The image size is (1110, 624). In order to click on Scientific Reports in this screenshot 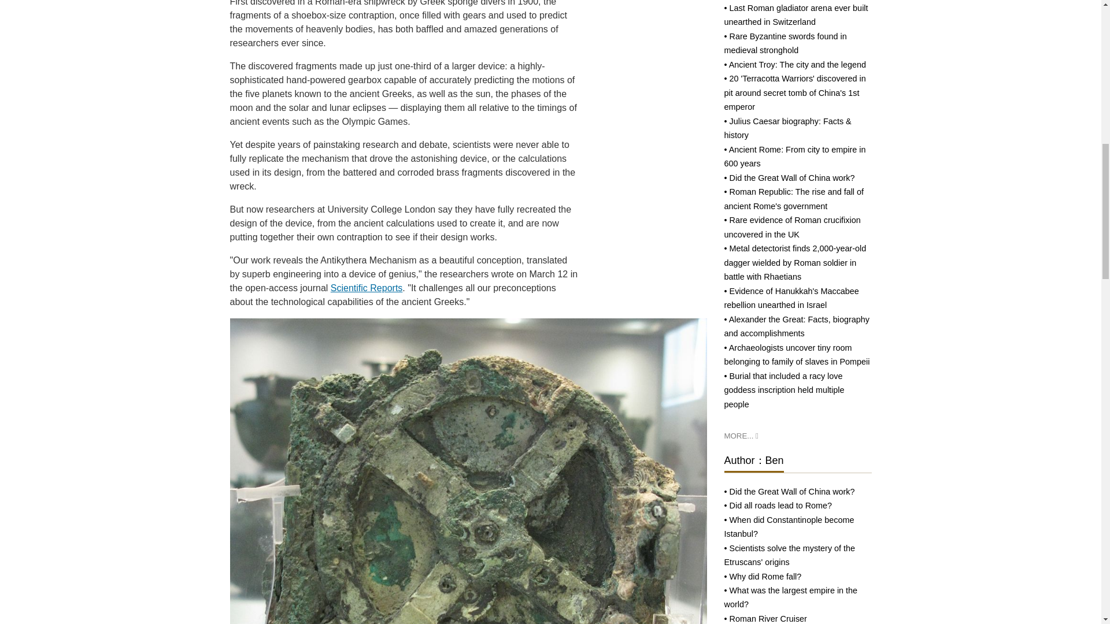, I will do `click(367, 288)`.